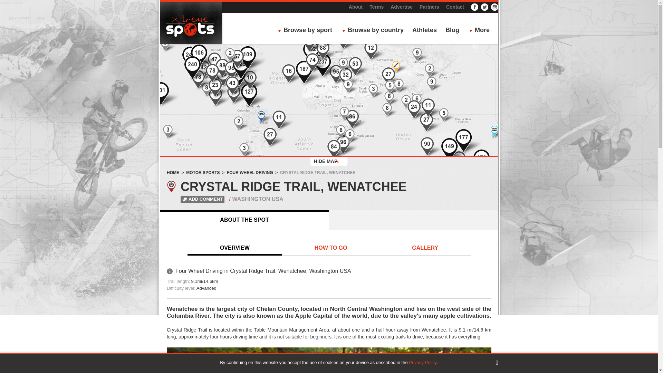 This screenshot has width=663, height=373. What do you see at coordinates (329, 360) in the screenshot?
I see `4wd Crystal Ridge Trail` at bounding box center [329, 360].